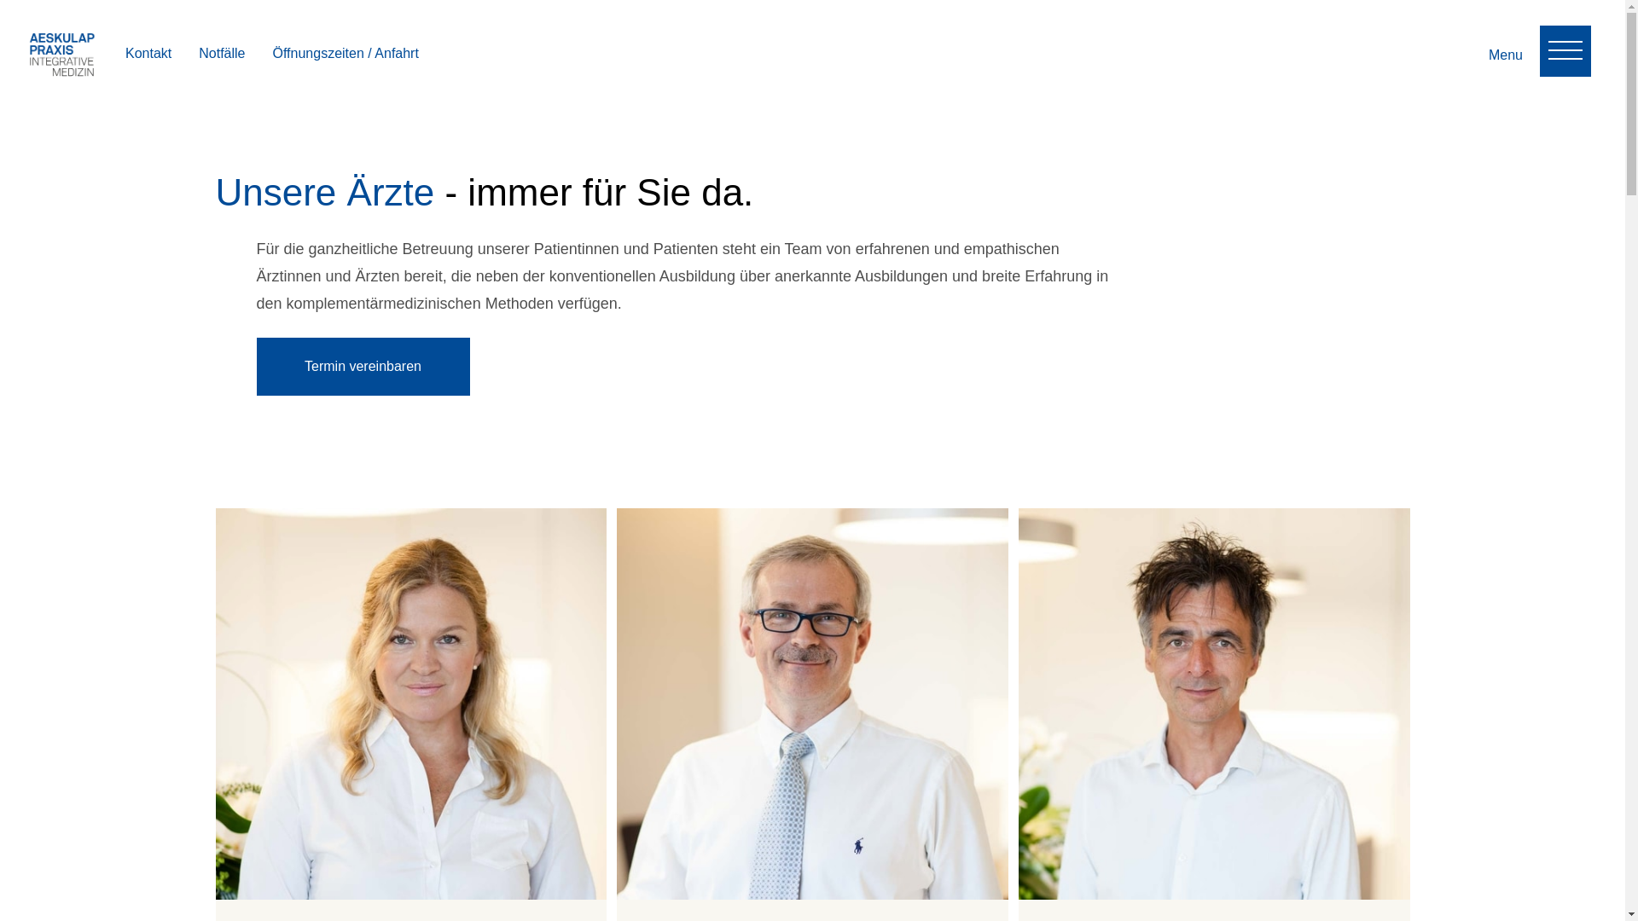  I want to click on Termin vereinbaren, so click(363, 367).